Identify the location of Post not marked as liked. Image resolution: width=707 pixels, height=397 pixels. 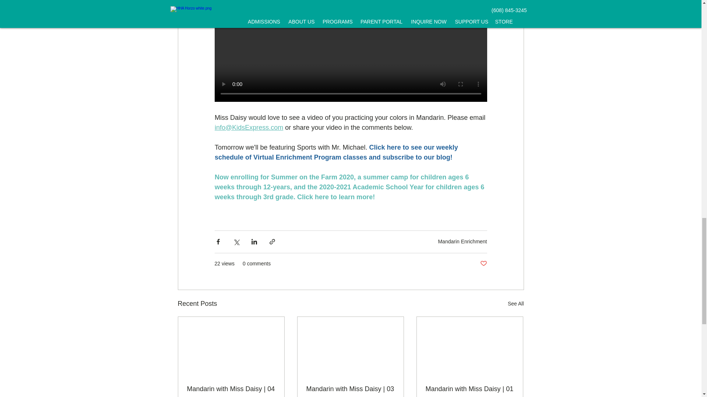
(483, 263).